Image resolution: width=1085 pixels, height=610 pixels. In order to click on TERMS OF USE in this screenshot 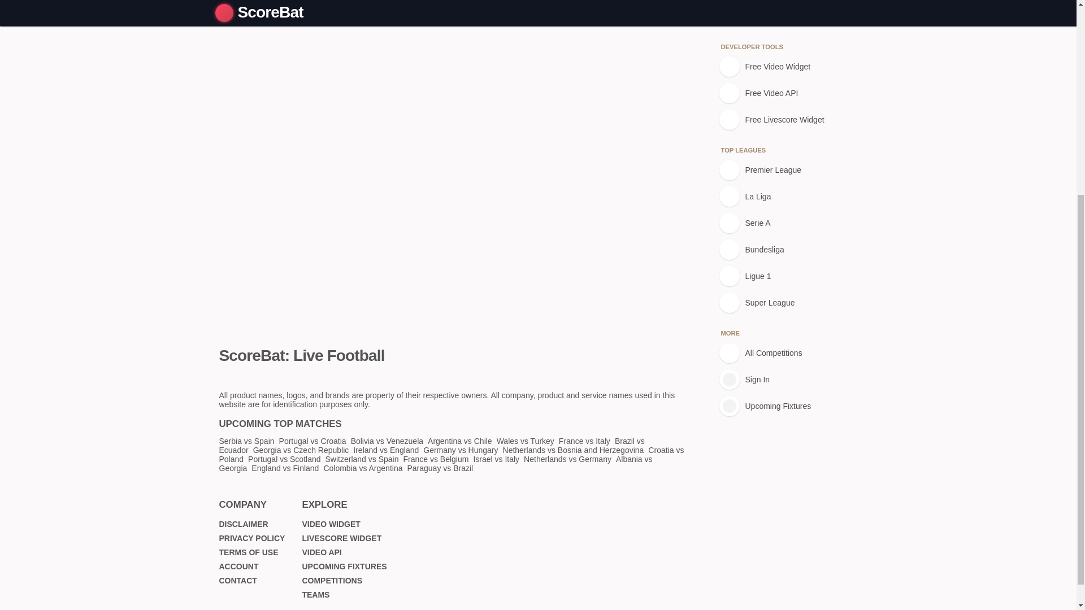, I will do `click(249, 552)`.